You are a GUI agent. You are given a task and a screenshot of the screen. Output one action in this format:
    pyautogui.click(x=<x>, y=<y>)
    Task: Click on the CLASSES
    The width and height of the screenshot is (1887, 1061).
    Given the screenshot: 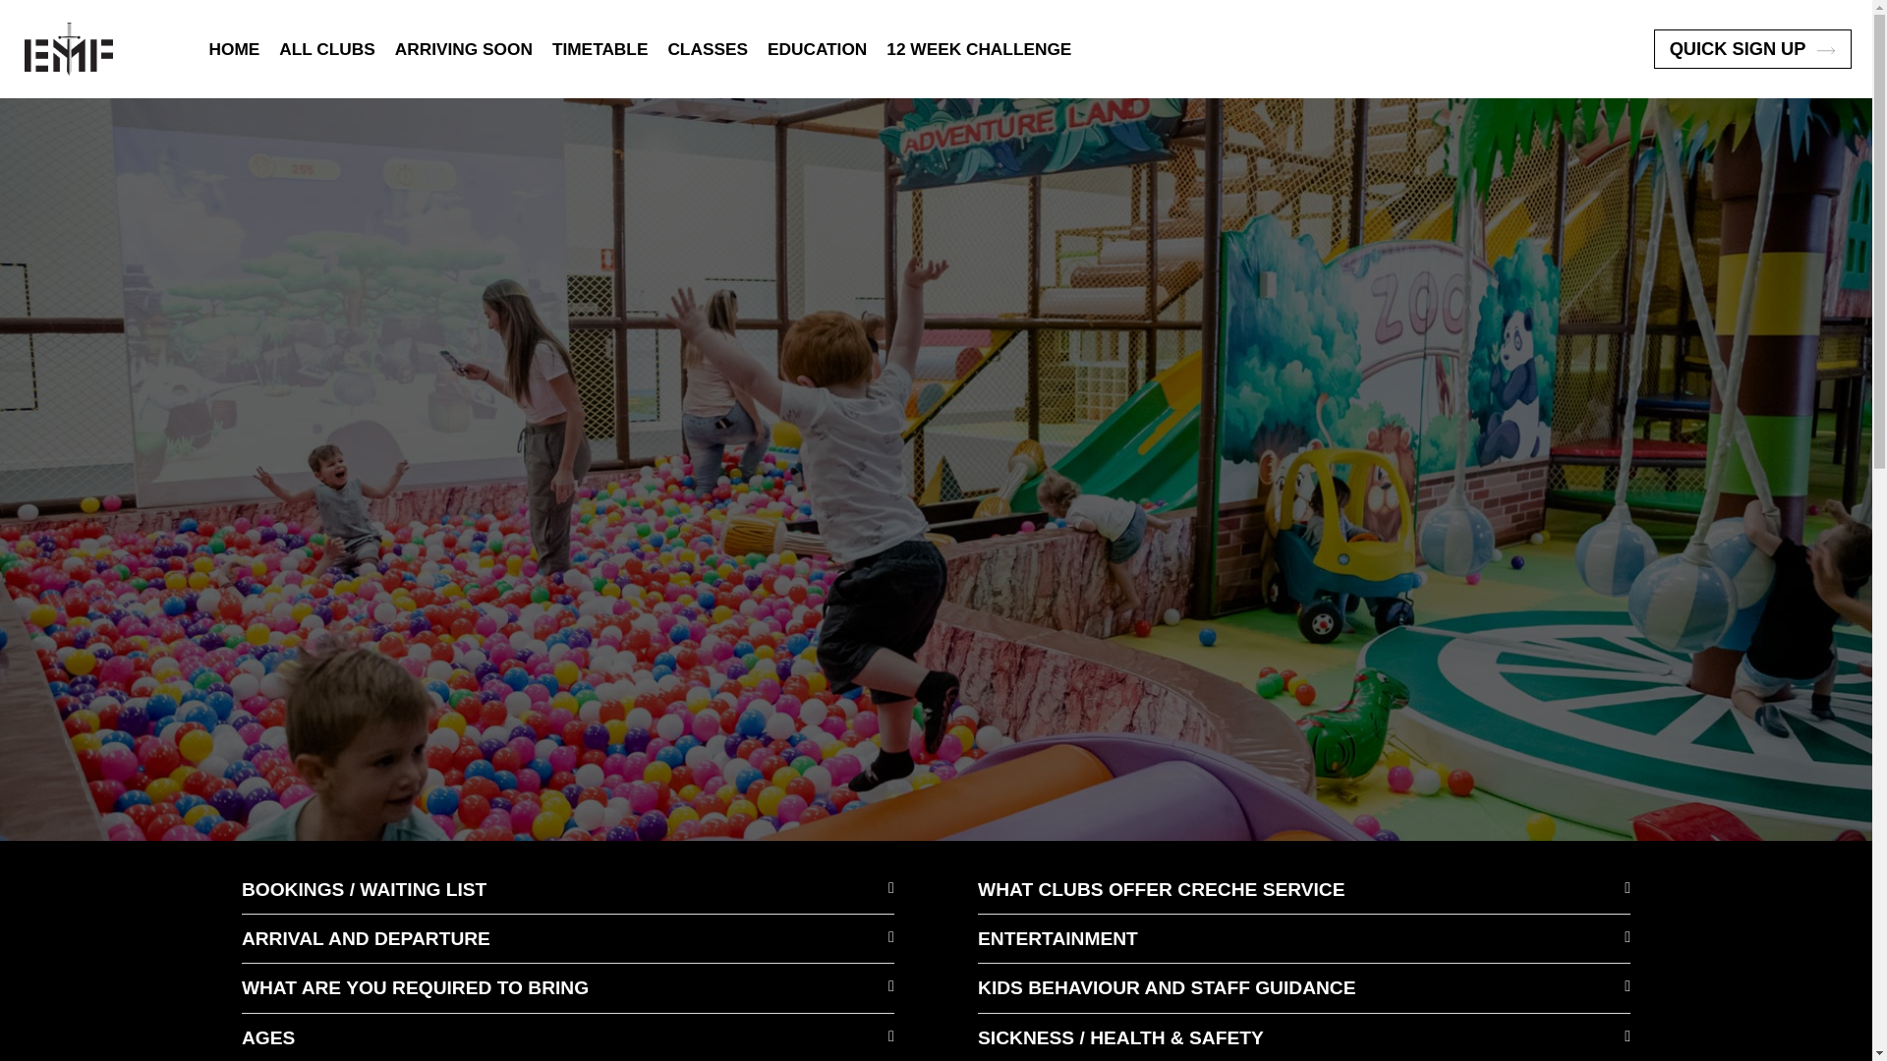 What is the action you would take?
    pyautogui.click(x=708, y=48)
    